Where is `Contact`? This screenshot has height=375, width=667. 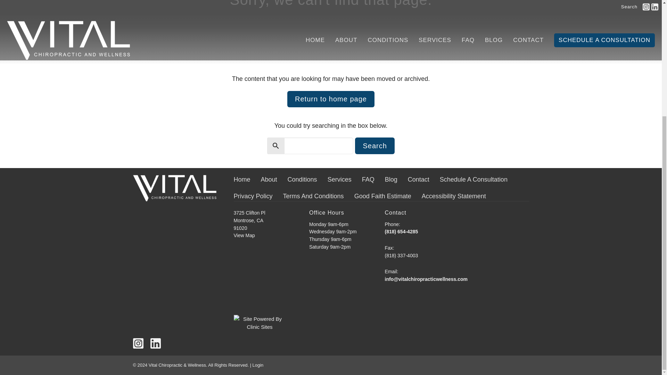 Contact is located at coordinates (418, 180).